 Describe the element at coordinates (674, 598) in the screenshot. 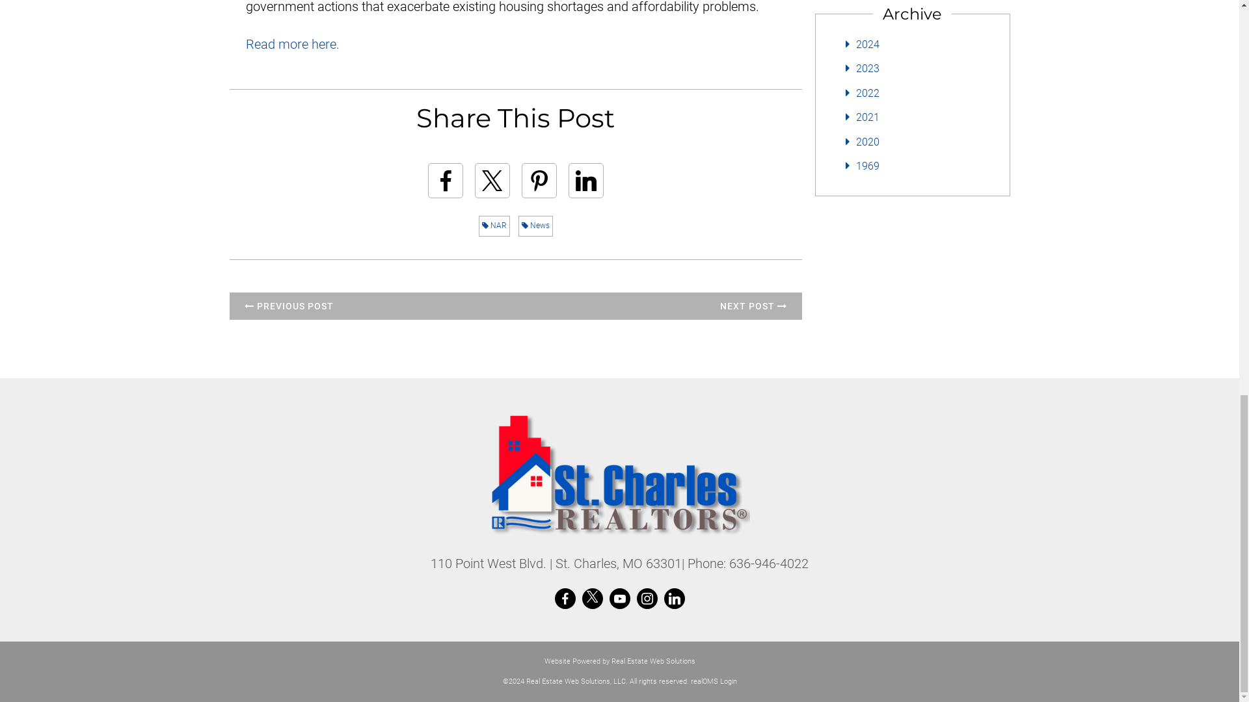

I see `Visit us on LinkedIn` at that location.